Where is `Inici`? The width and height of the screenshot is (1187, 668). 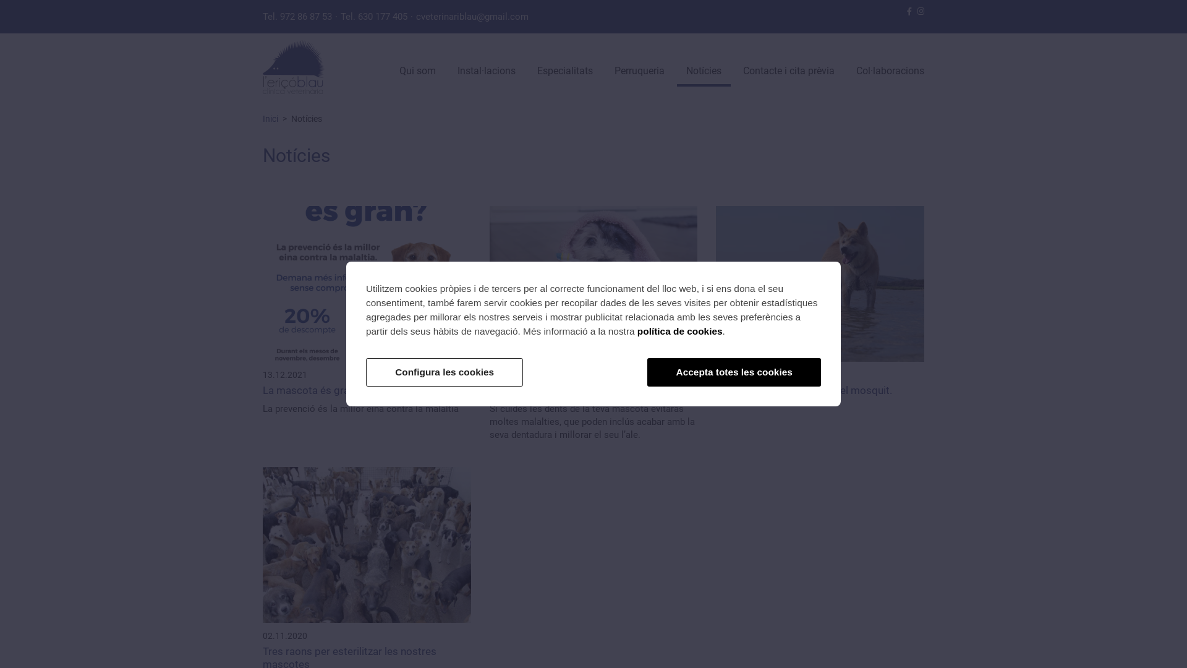
Inici is located at coordinates (273, 119).